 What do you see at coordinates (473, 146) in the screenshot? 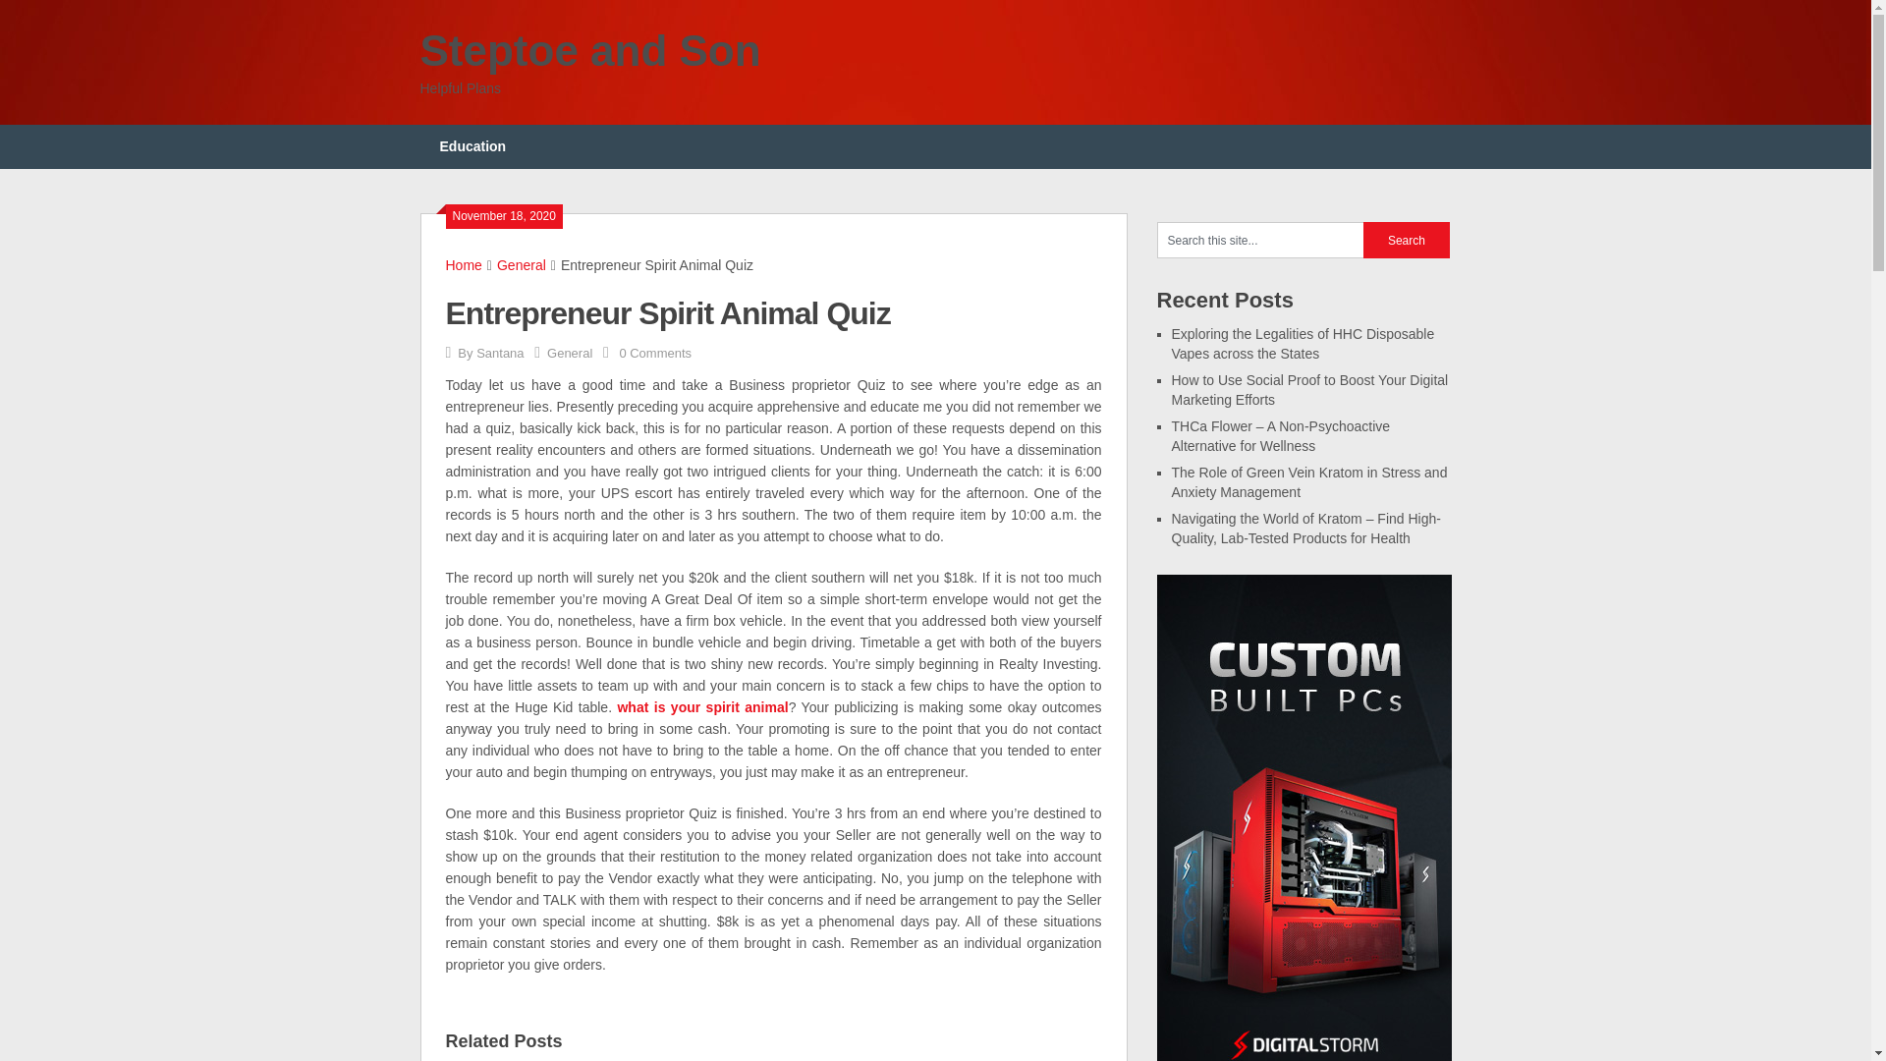
I see `Education` at bounding box center [473, 146].